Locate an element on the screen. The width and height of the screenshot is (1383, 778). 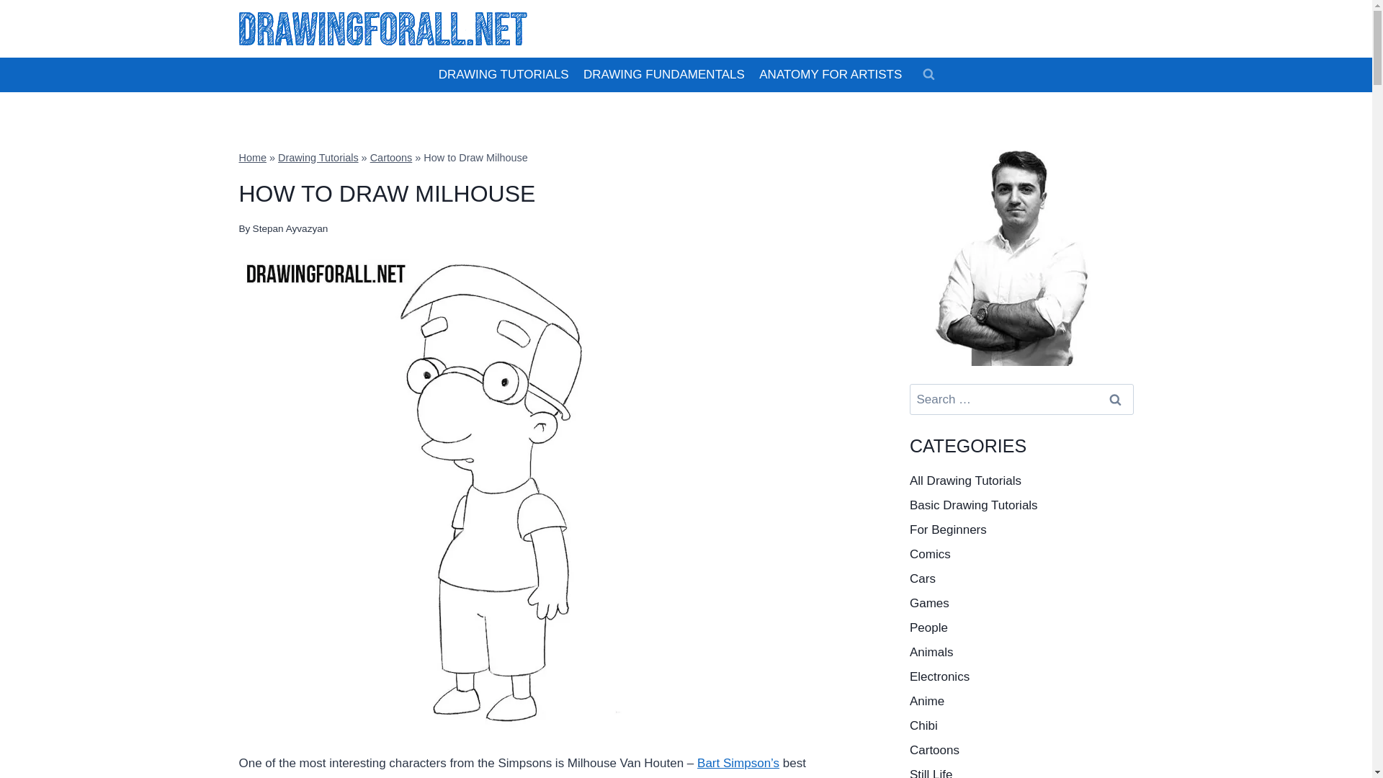
Comics is located at coordinates (1021, 555).